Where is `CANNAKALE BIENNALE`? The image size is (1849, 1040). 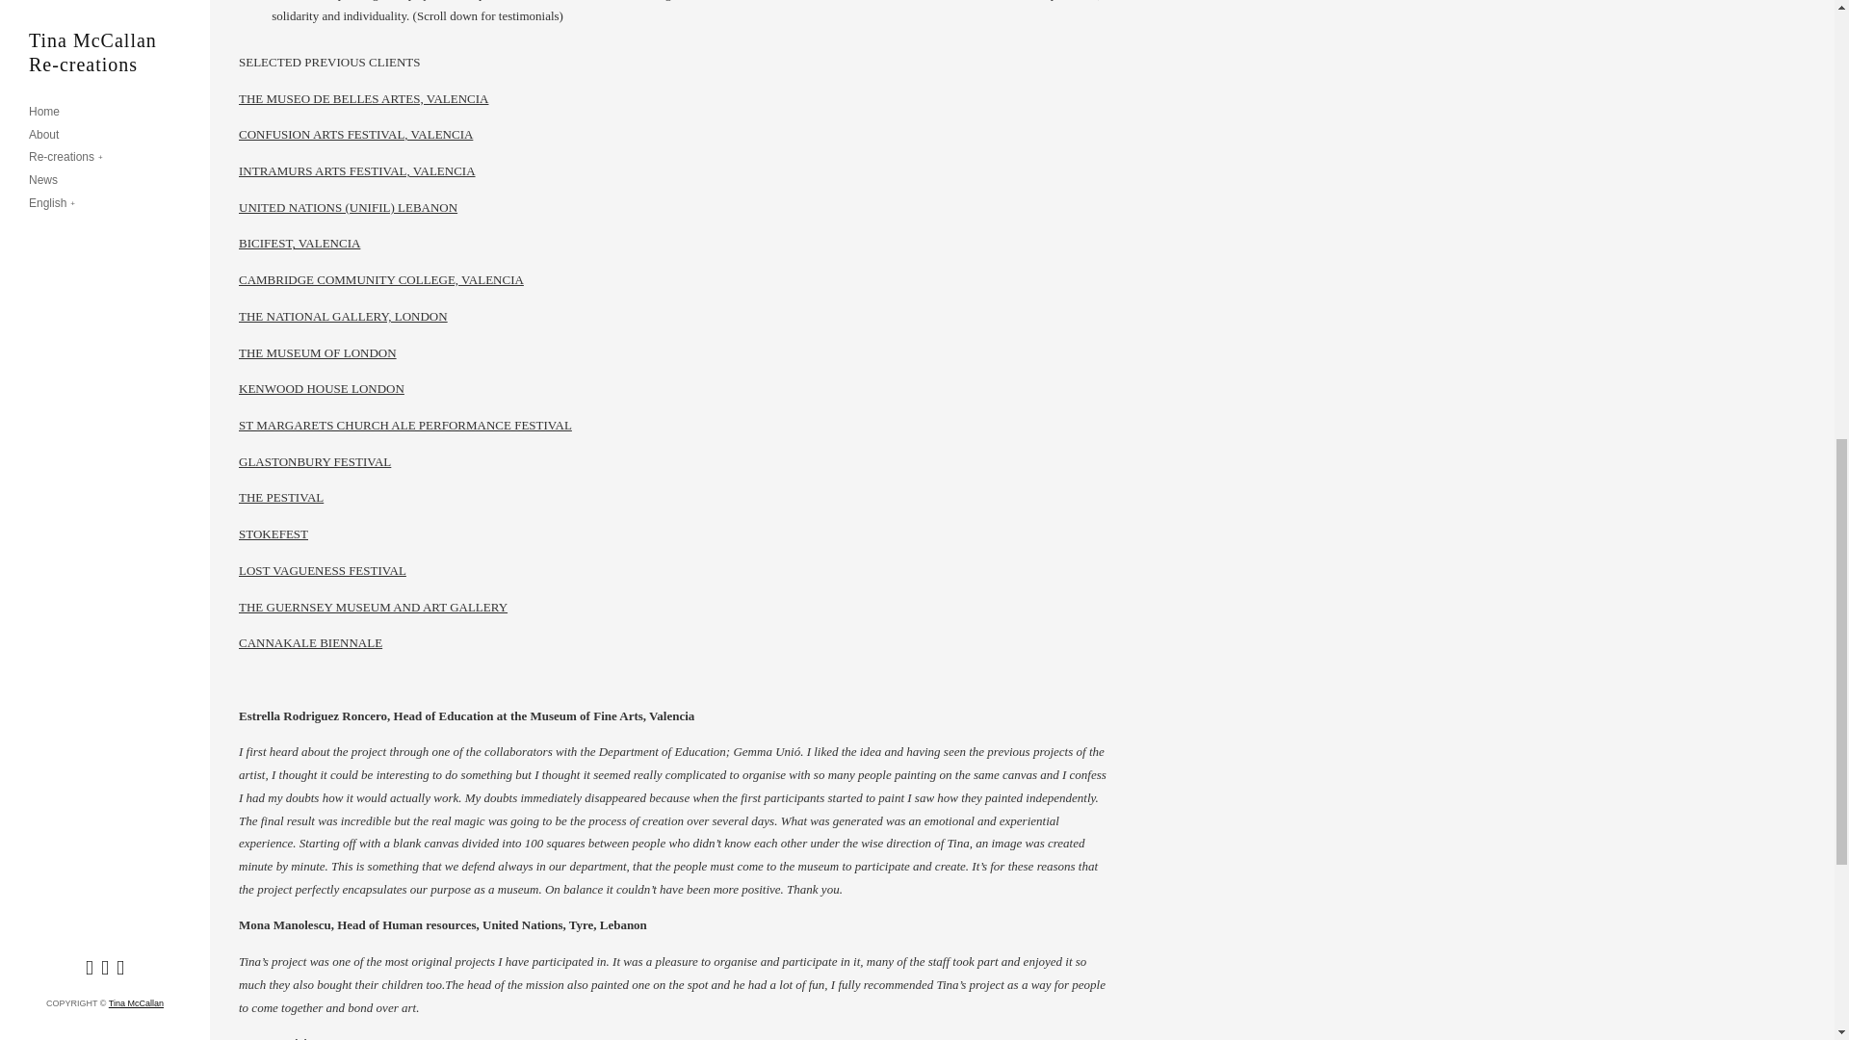
CANNAKALE BIENNALE is located at coordinates (310, 642).